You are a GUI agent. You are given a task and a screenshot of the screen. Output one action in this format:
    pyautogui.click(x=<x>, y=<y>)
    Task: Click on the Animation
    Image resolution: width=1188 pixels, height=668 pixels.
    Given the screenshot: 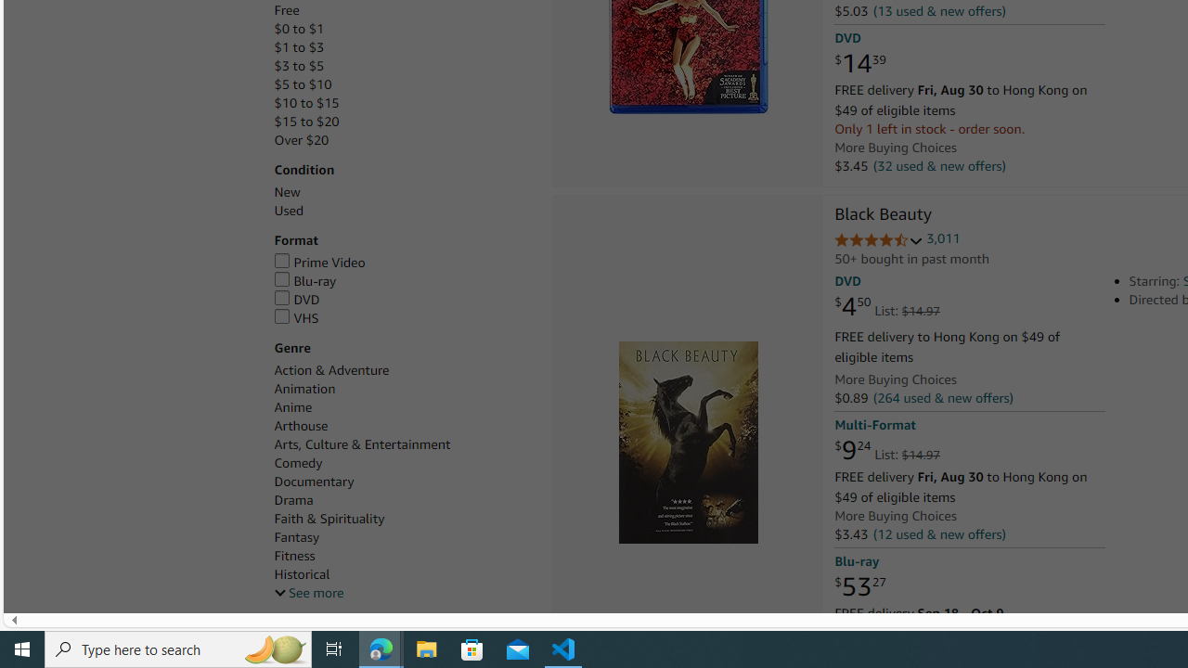 What is the action you would take?
    pyautogui.click(x=403, y=389)
    